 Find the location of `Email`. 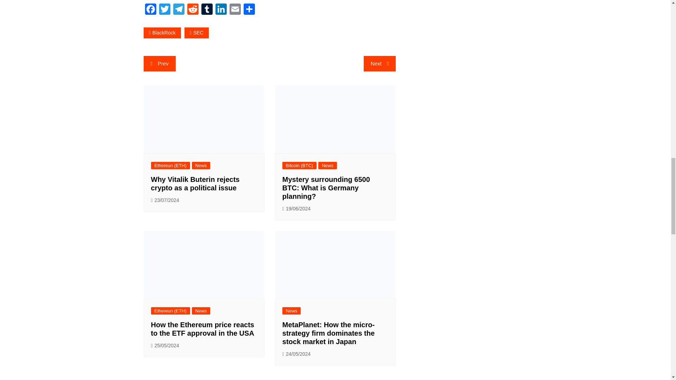

Email is located at coordinates (235, 10).